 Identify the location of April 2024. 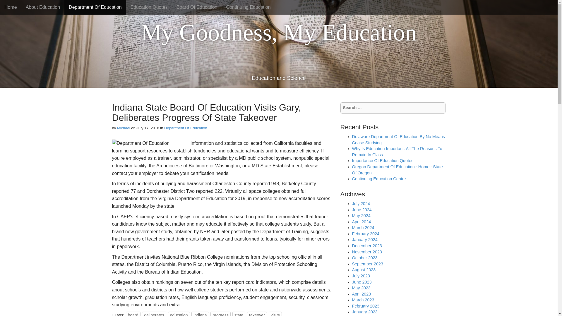
(361, 221).